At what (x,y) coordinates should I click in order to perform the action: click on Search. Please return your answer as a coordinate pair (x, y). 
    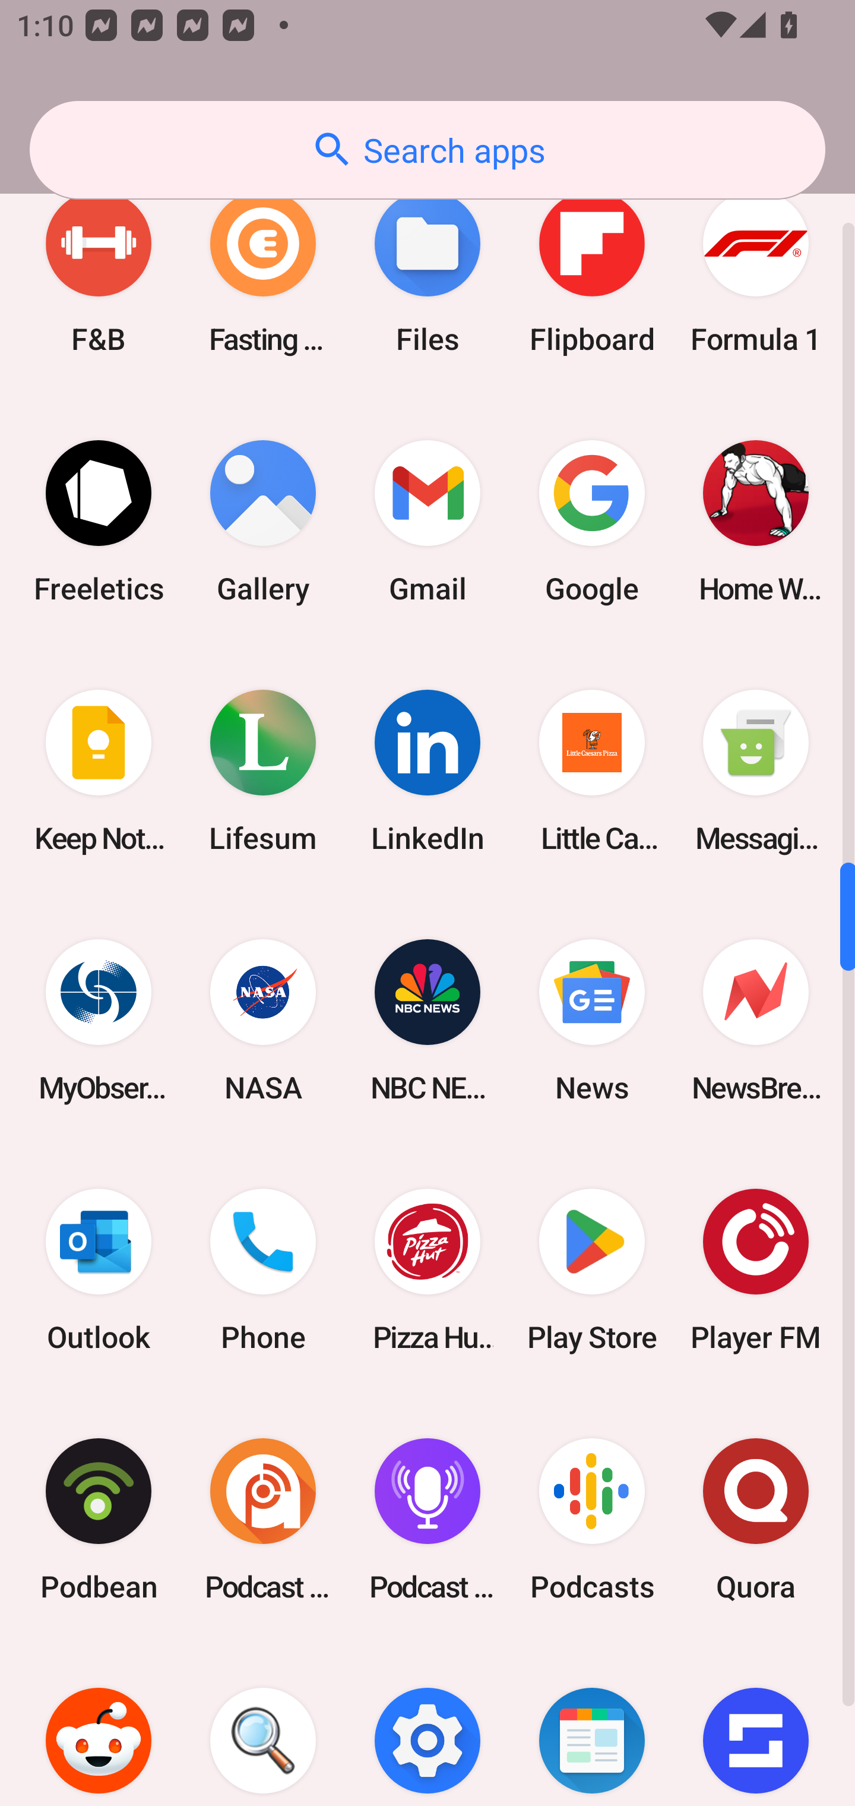
    Looking at the image, I should click on (263, 1725).